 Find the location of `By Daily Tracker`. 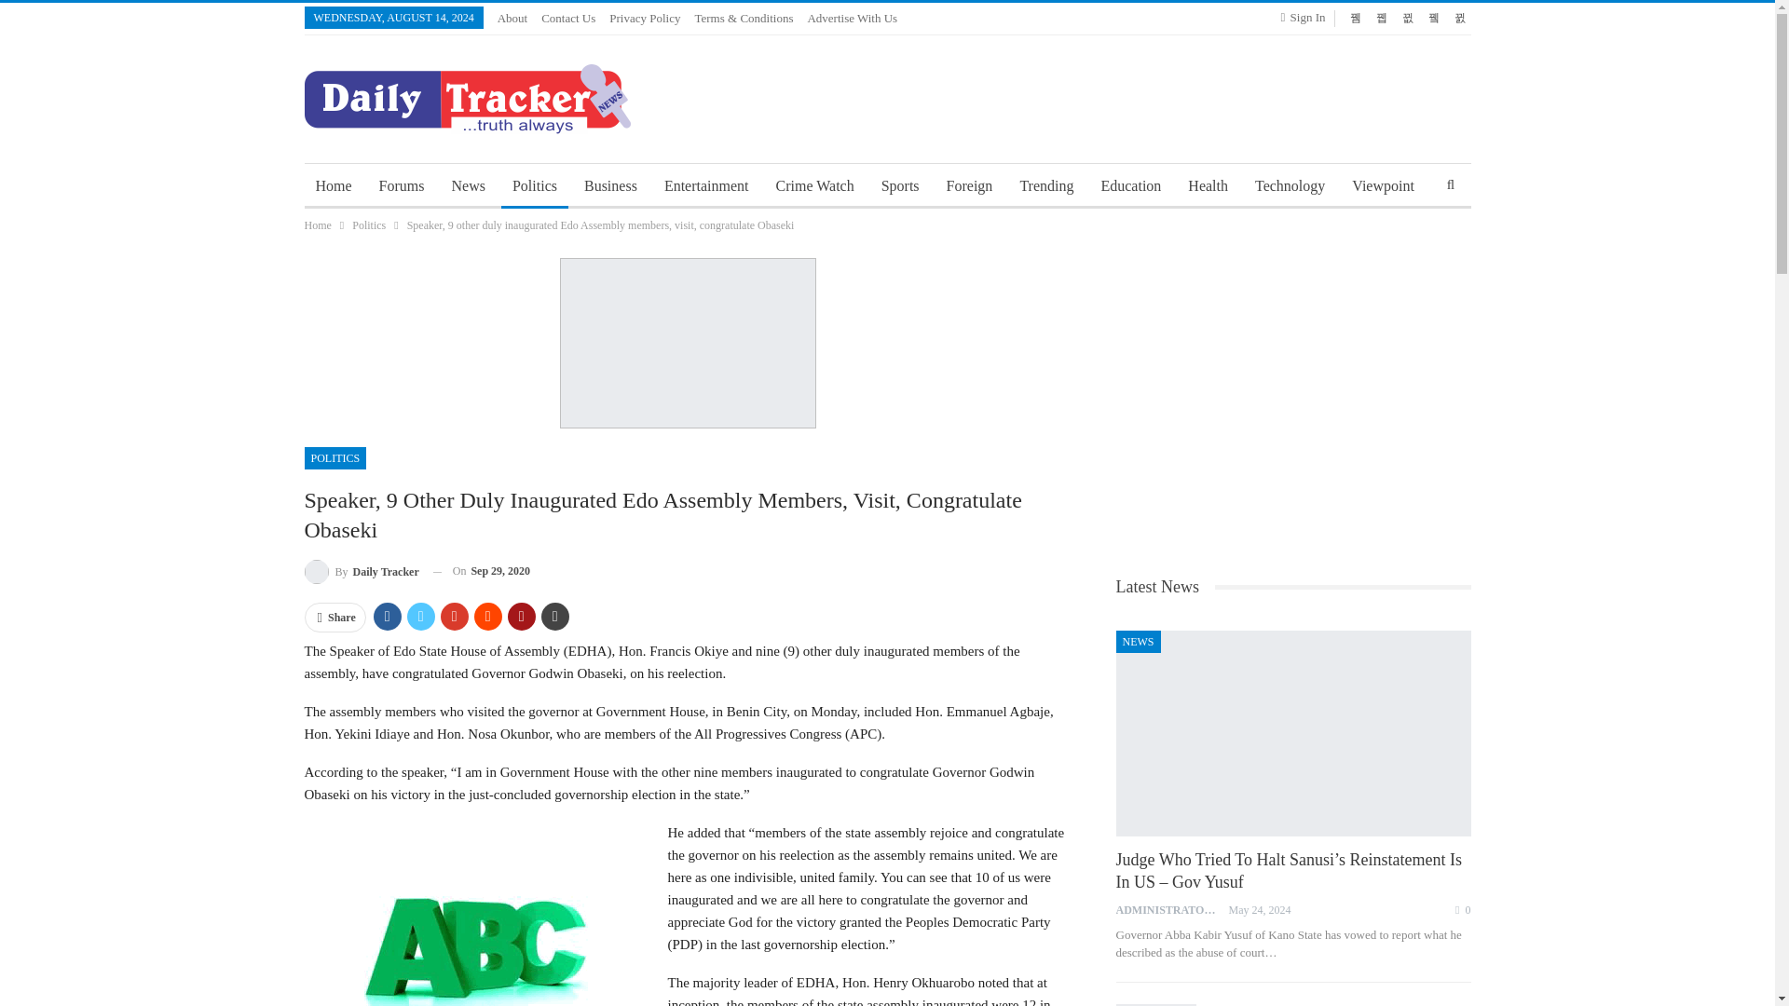

By Daily Tracker is located at coordinates (362, 572).